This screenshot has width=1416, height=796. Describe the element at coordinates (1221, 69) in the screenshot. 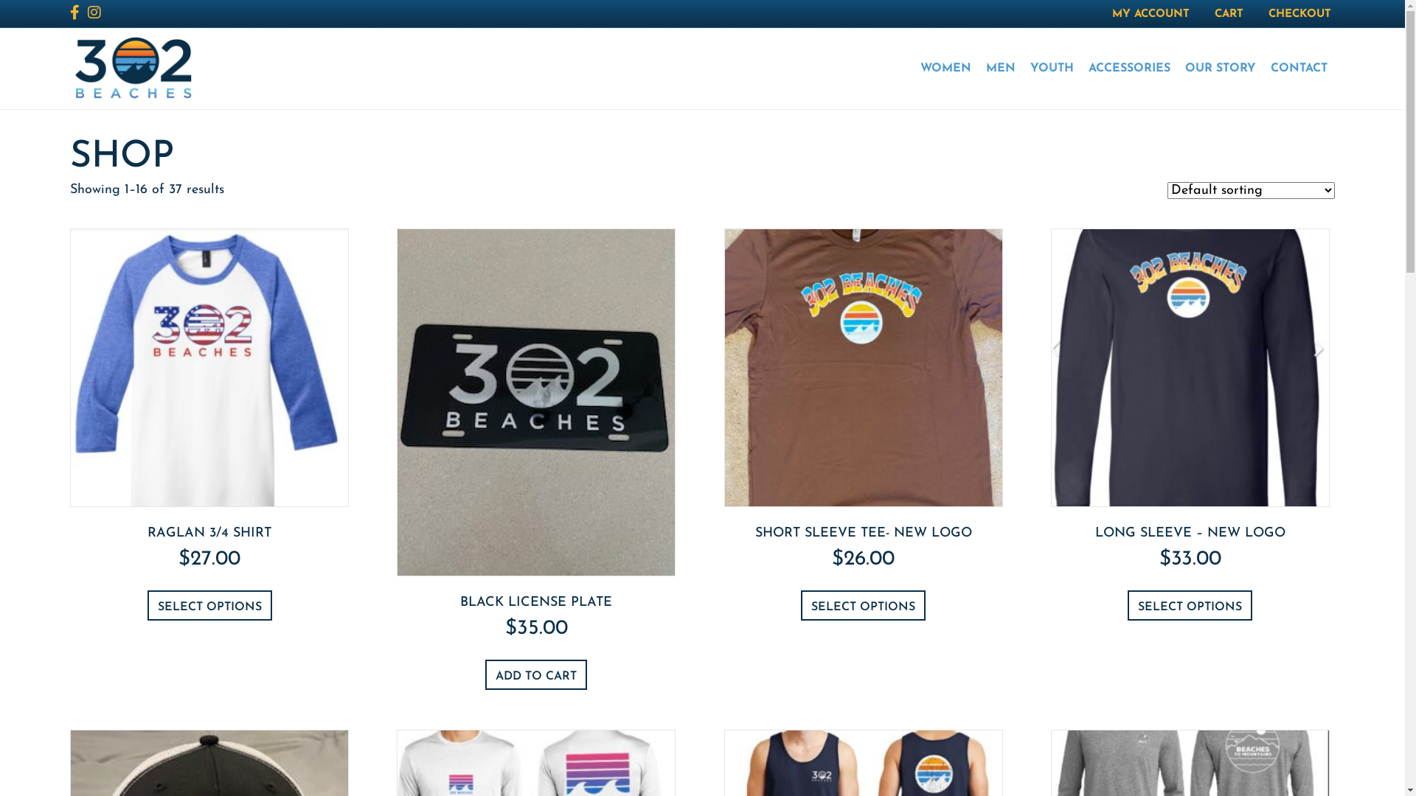

I see `OUR STORY` at that location.